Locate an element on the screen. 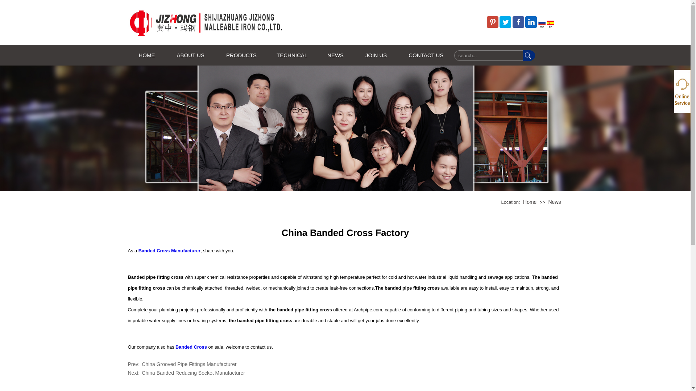 The image size is (696, 391). PRODUCTS is located at coordinates (240, 55).